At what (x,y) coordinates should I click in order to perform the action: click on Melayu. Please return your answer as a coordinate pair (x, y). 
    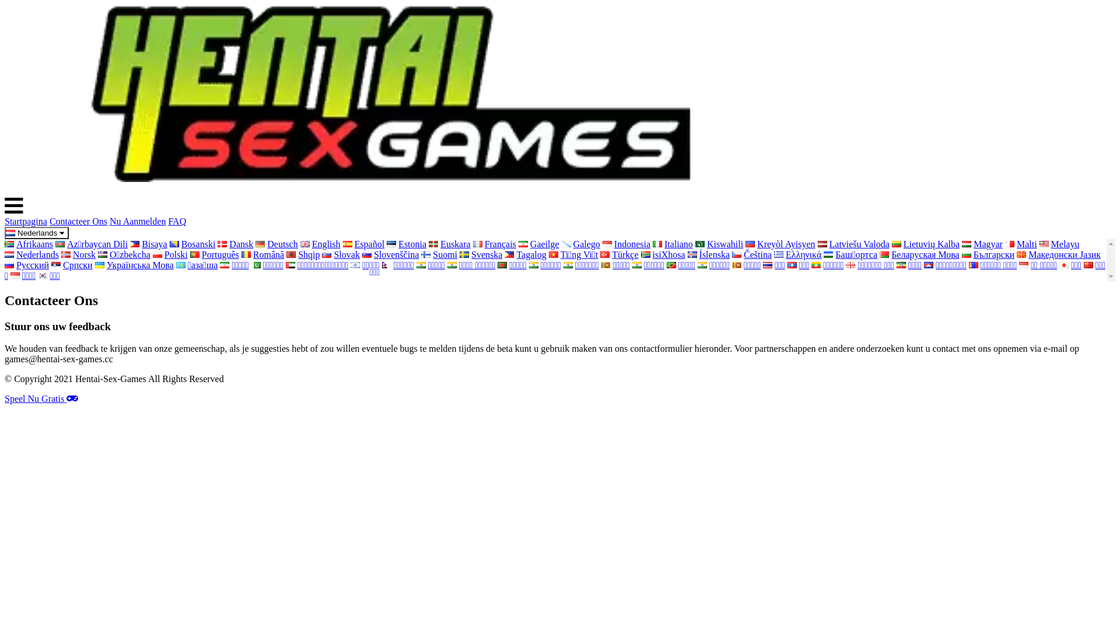
    Looking at the image, I should click on (1059, 244).